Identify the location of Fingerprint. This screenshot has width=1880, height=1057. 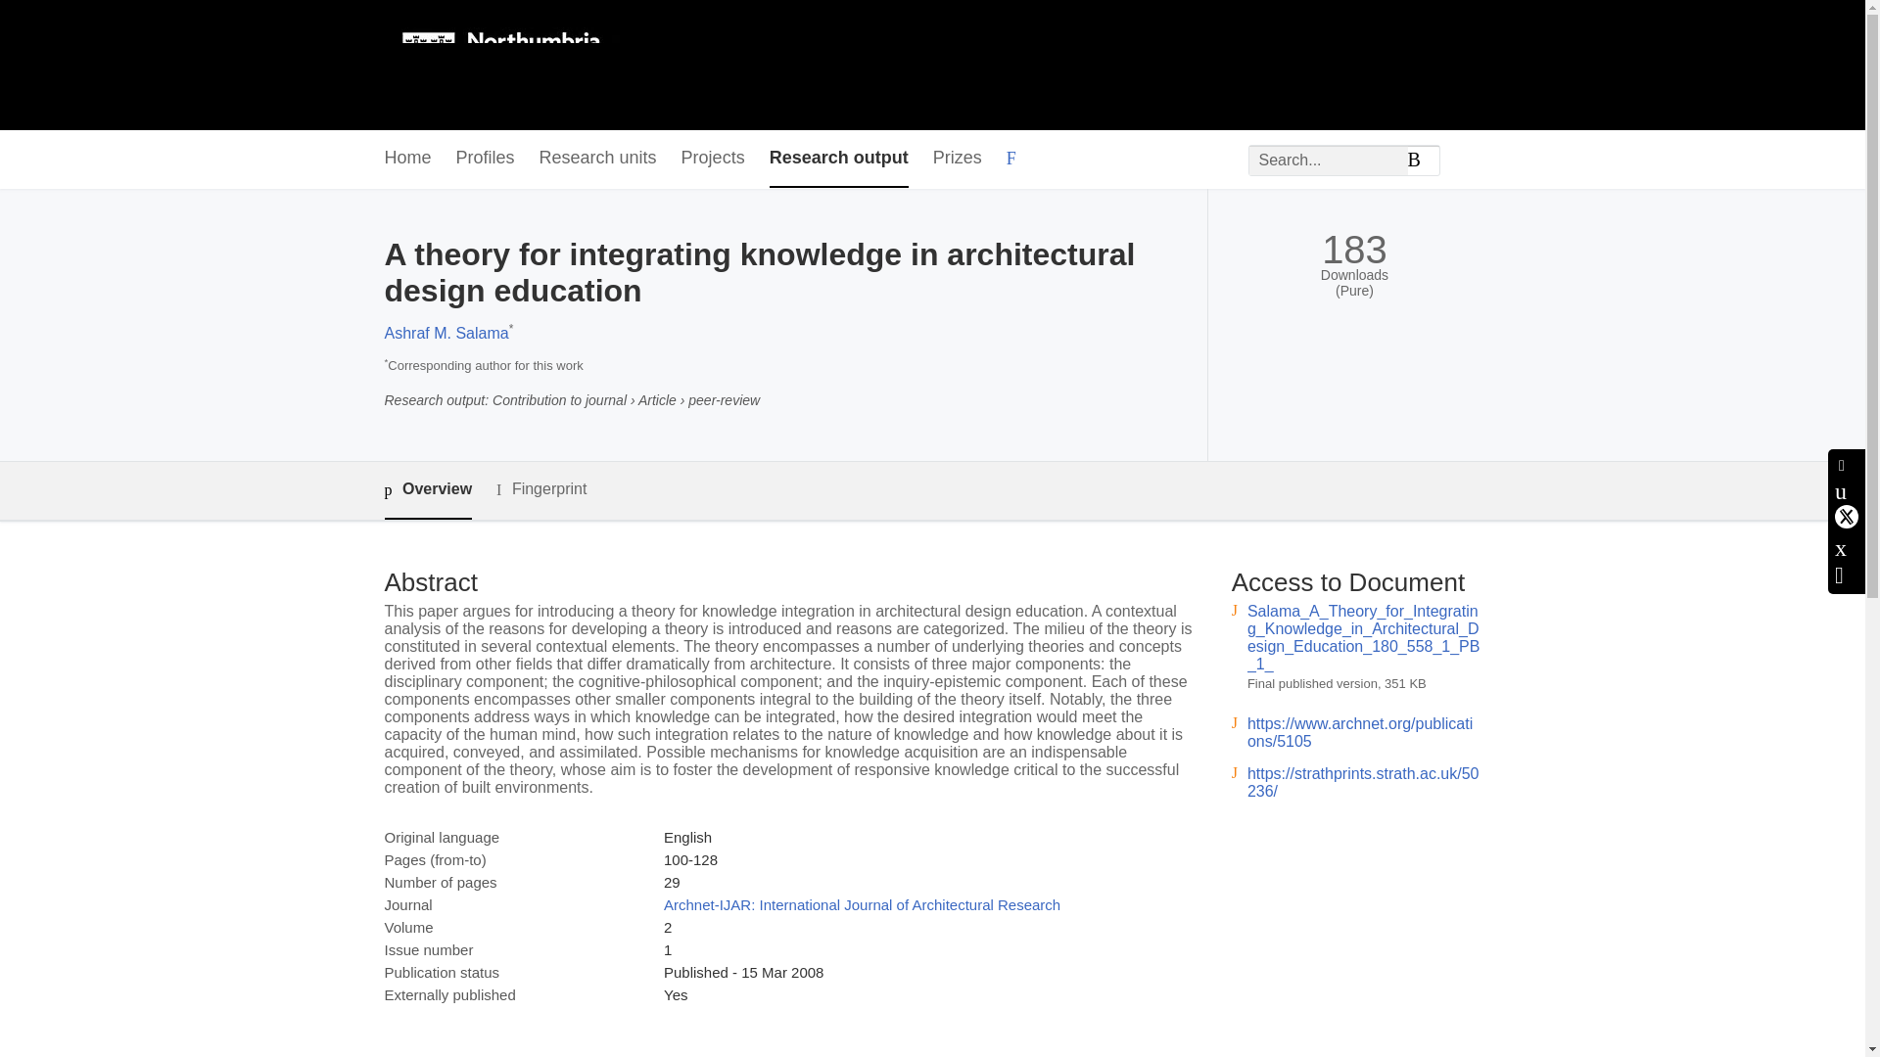
(540, 489).